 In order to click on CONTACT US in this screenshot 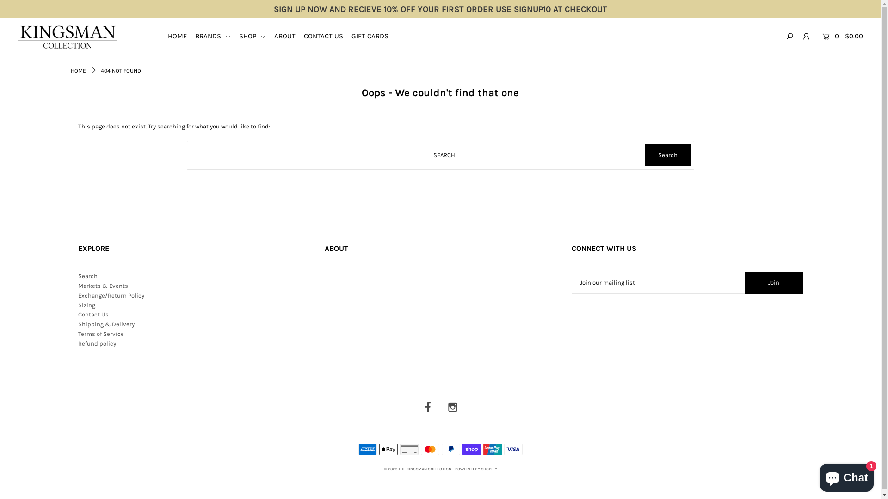, I will do `click(327, 36)`.